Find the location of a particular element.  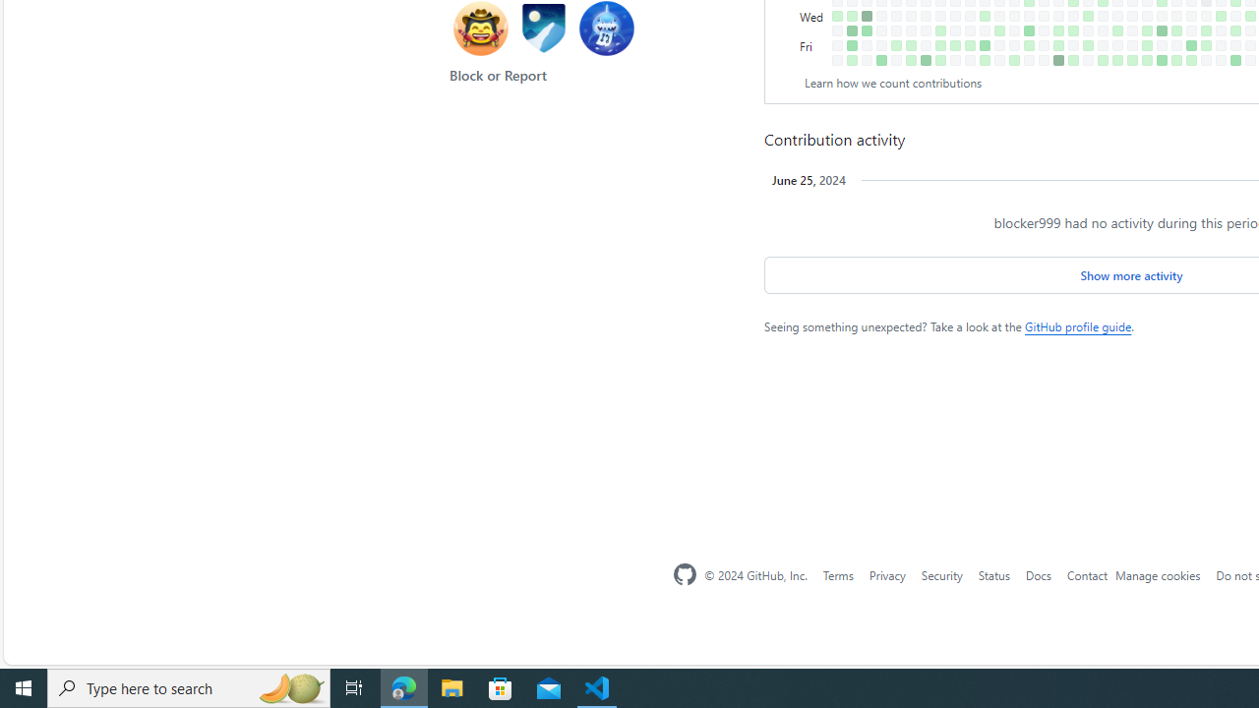

2 contributions on July 3rd. is located at coordinates (1221, 16).